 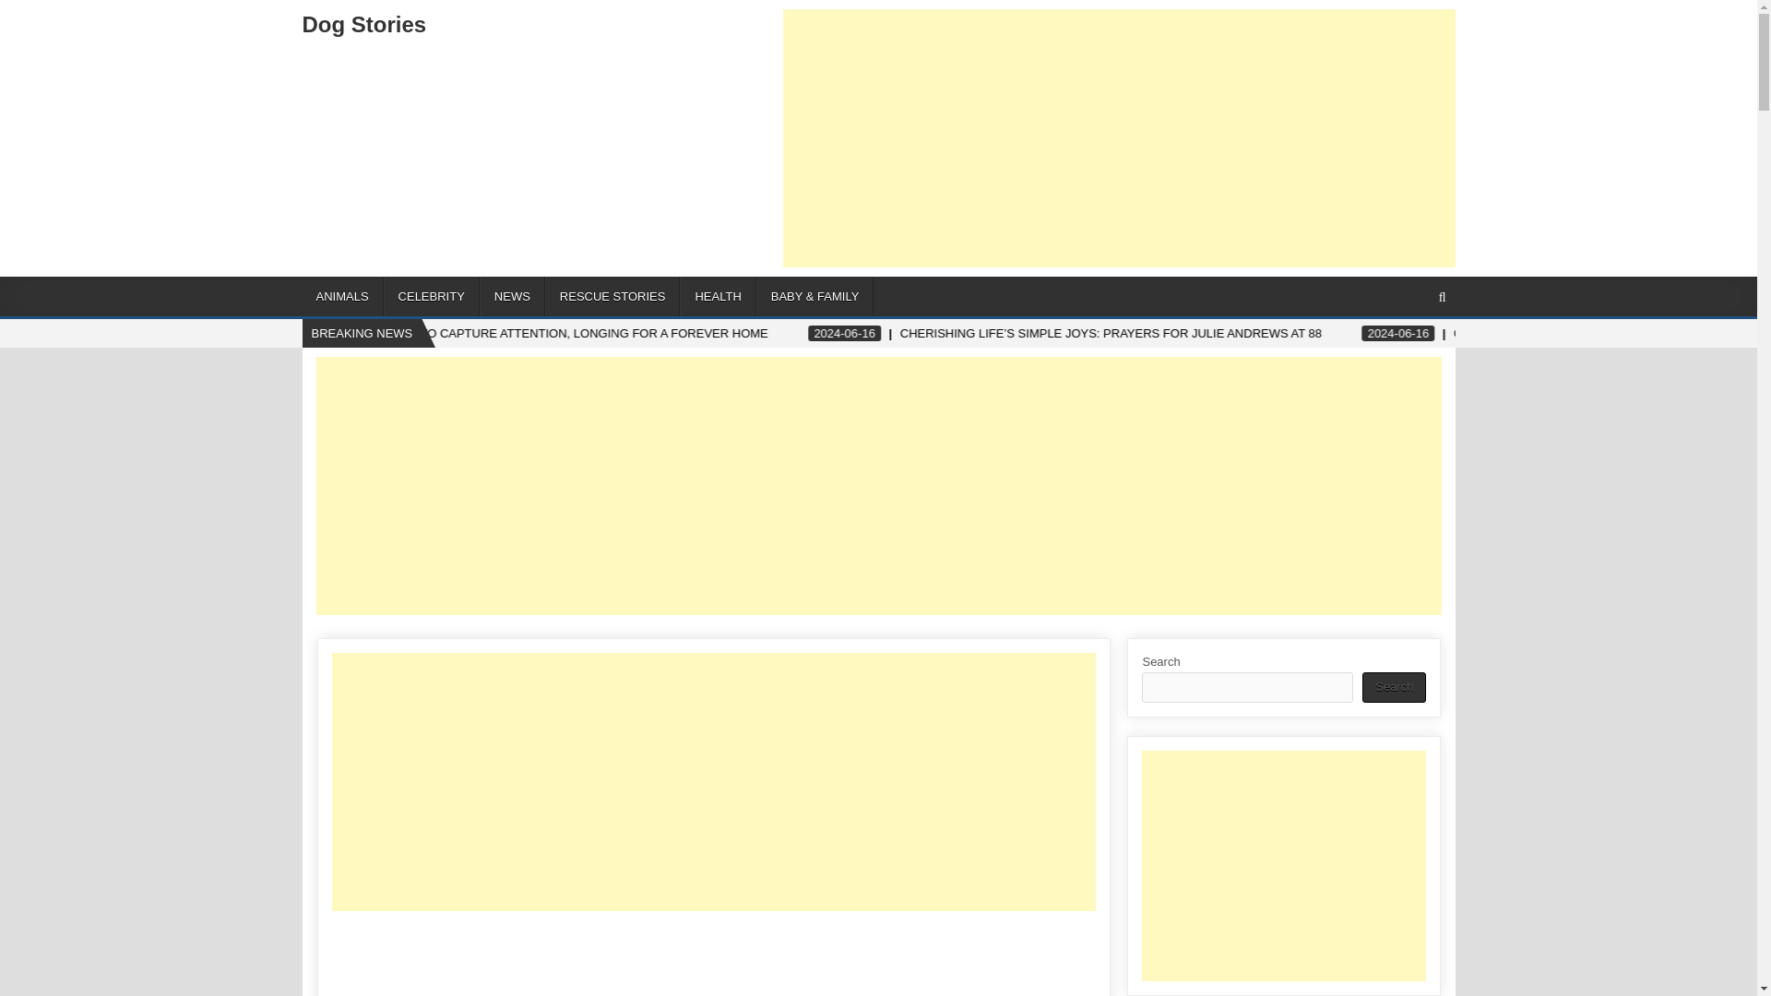 What do you see at coordinates (718, 297) in the screenshot?
I see `HEALTH` at bounding box center [718, 297].